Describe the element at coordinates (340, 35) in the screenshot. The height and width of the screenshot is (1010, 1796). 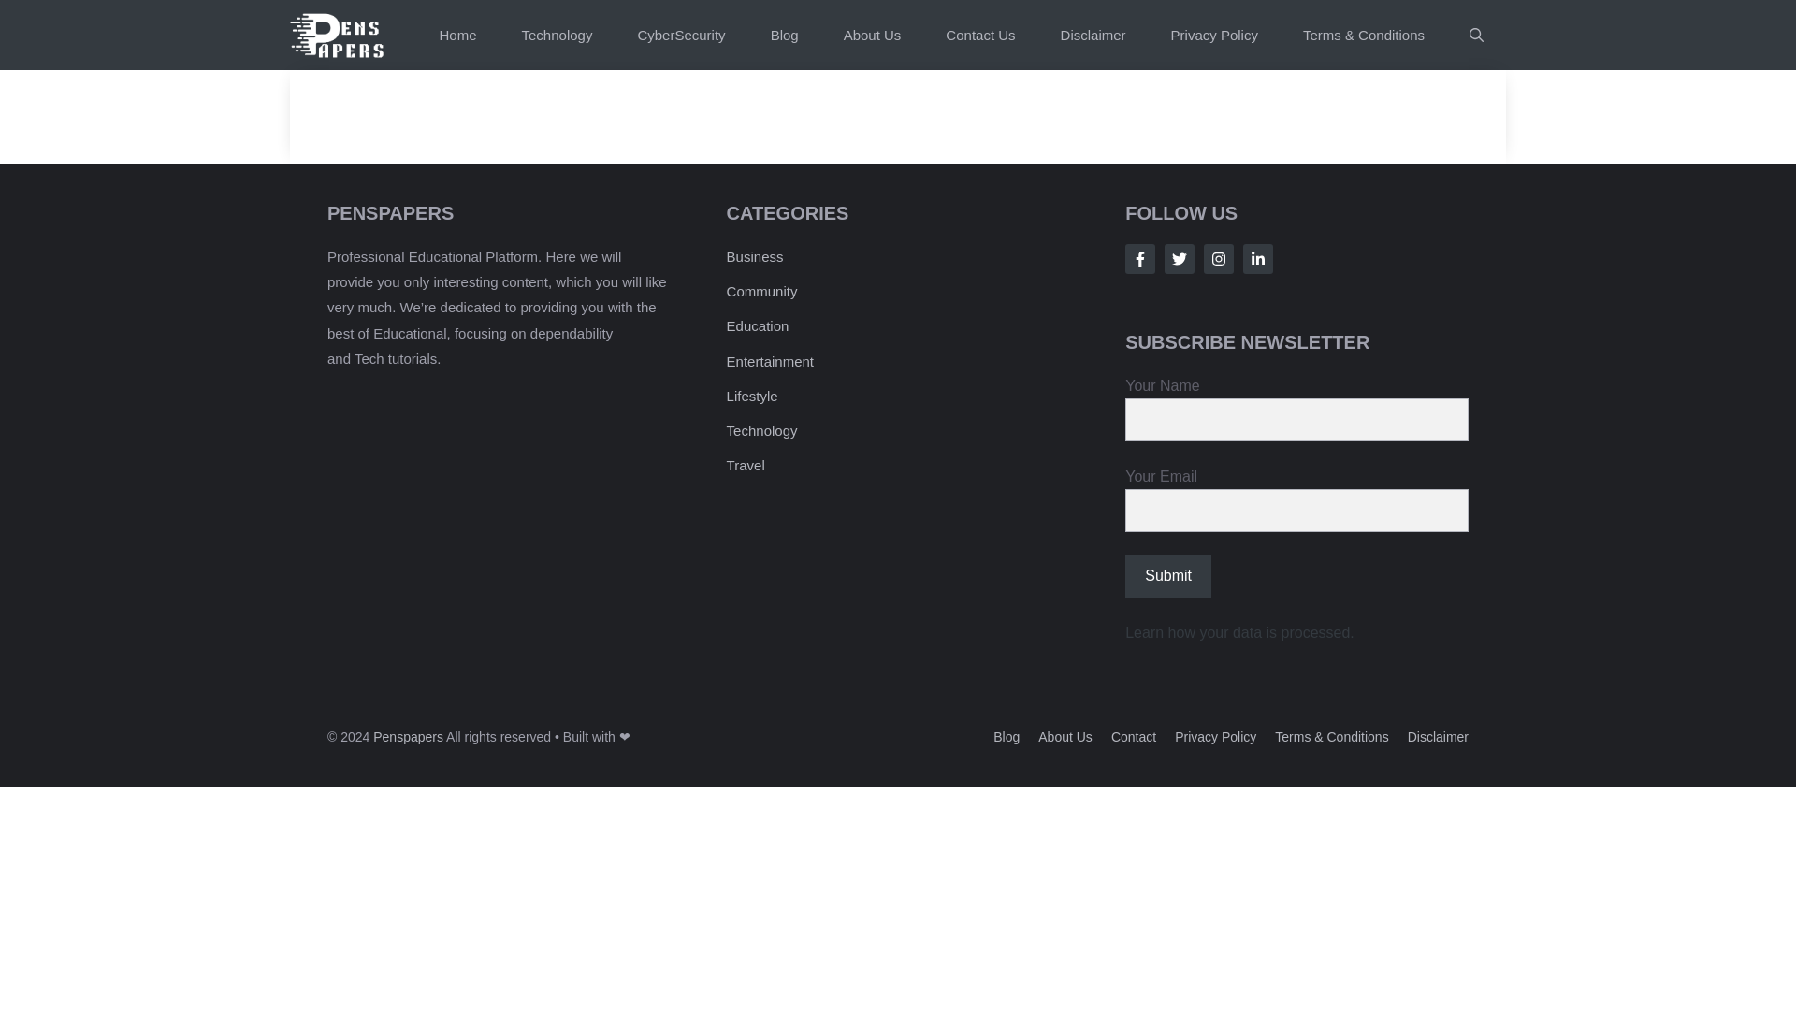
I see `Tech Insights Unfolded` at that location.